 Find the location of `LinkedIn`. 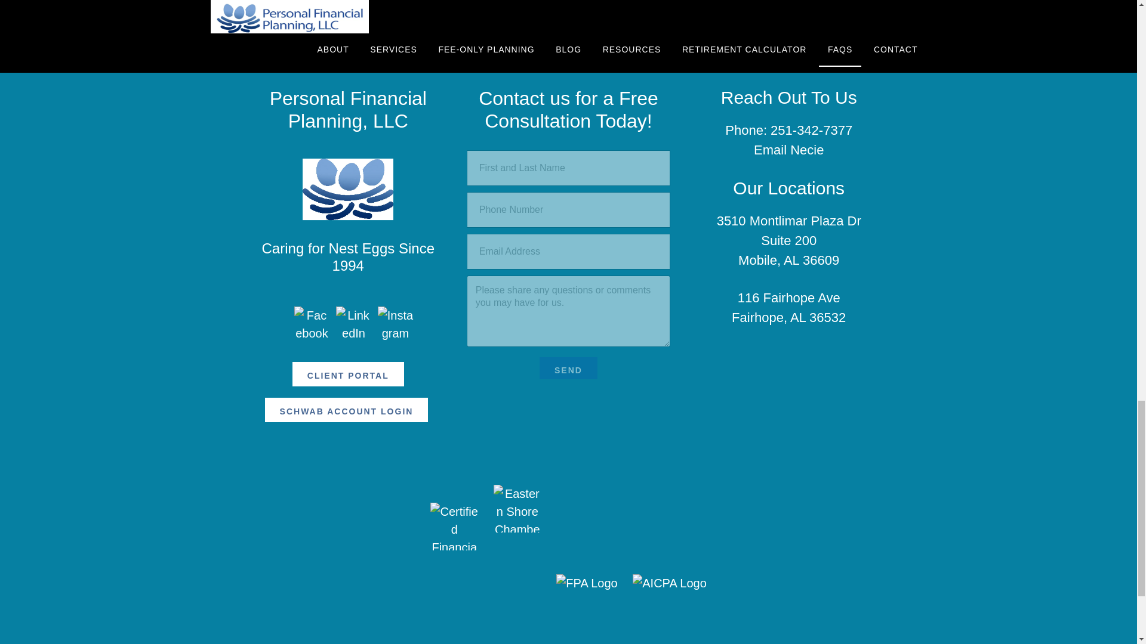

LinkedIn is located at coordinates (353, 324).